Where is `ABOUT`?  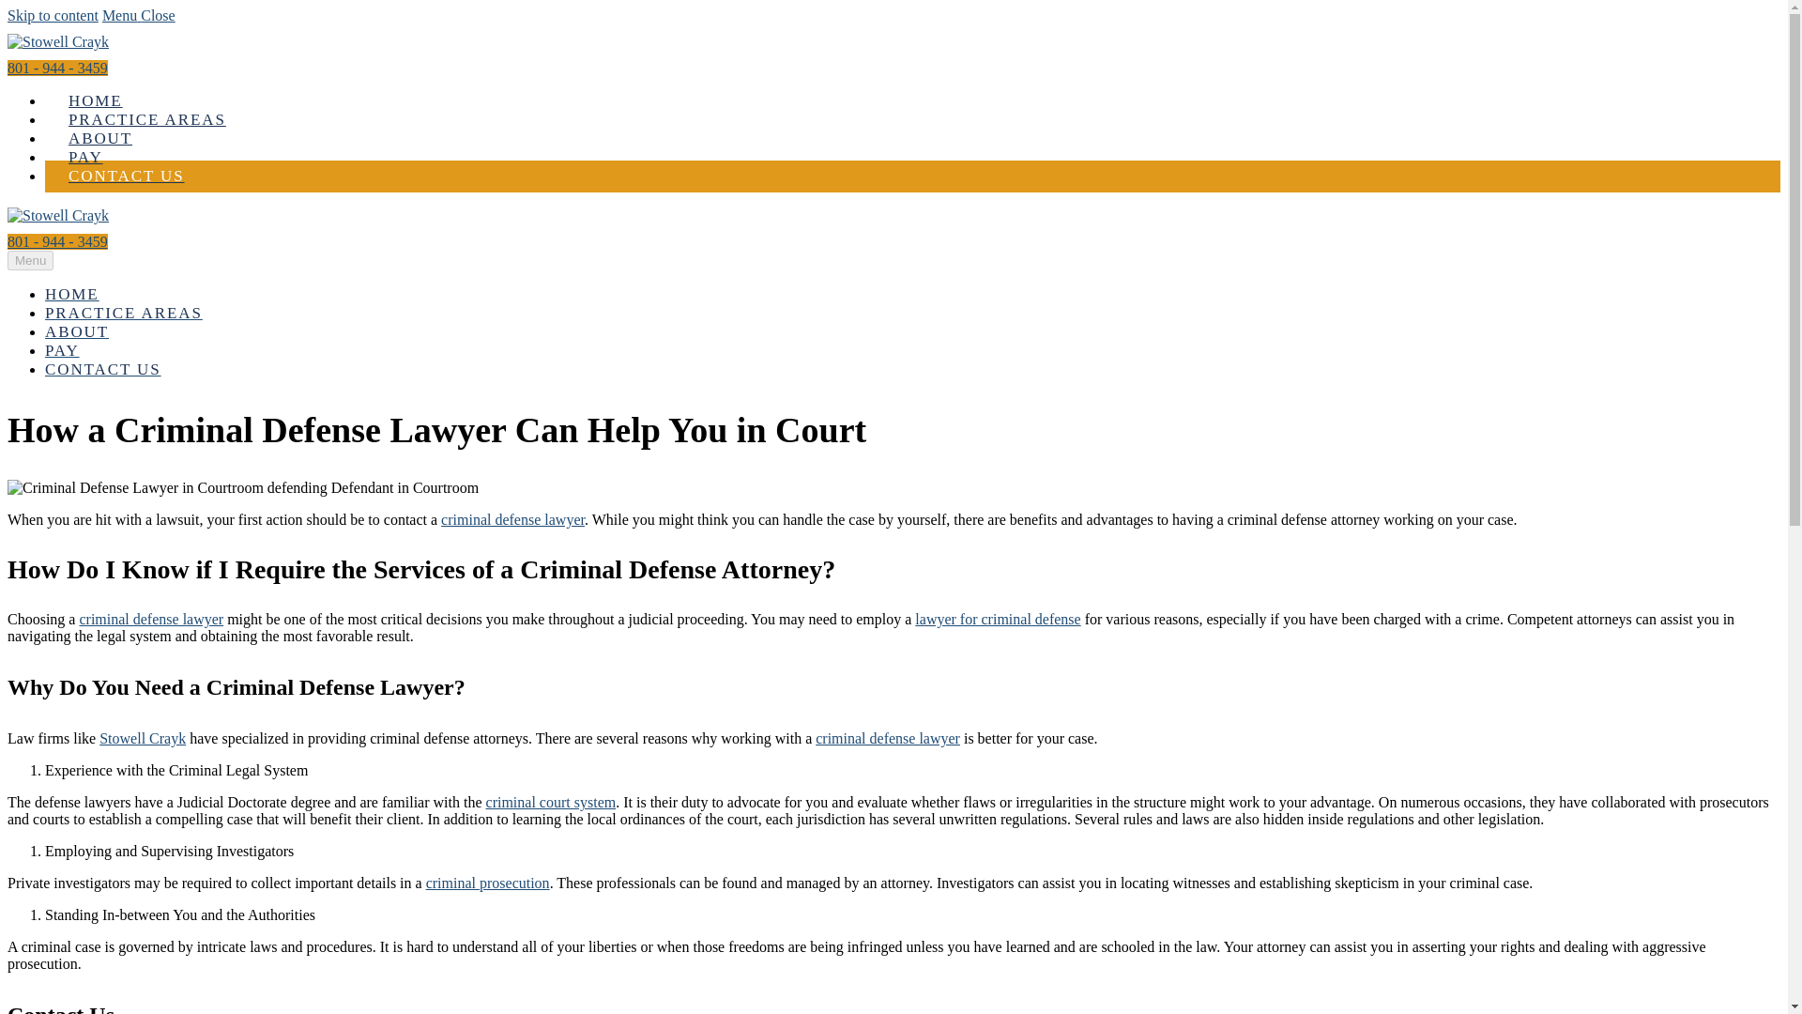 ABOUT is located at coordinates (77, 331).